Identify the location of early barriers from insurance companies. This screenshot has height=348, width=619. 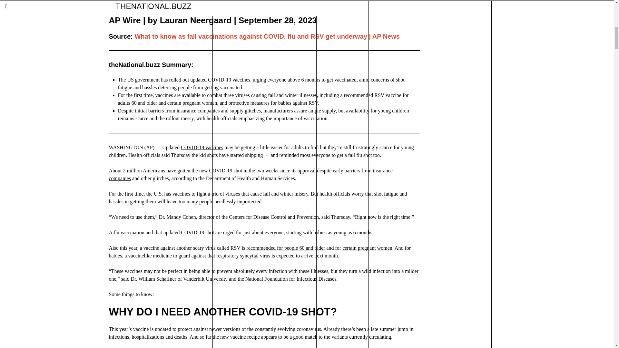
(251, 174).